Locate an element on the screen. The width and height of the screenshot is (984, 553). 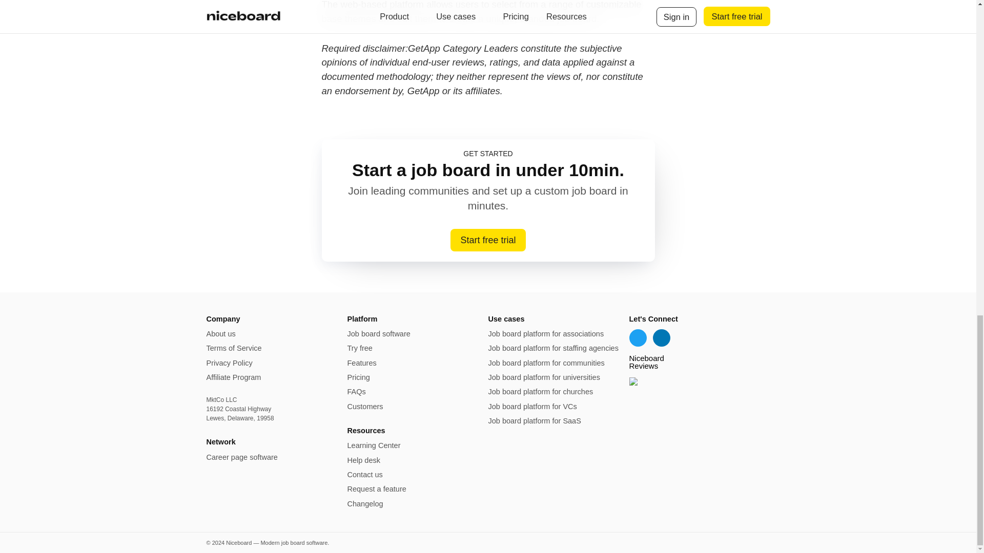
Help desk is located at coordinates (363, 460).